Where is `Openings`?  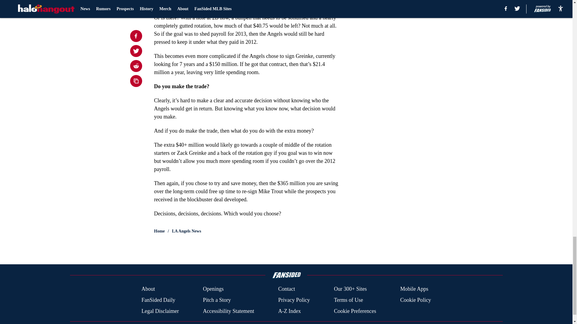
Openings is located at coordinates (213, 289).